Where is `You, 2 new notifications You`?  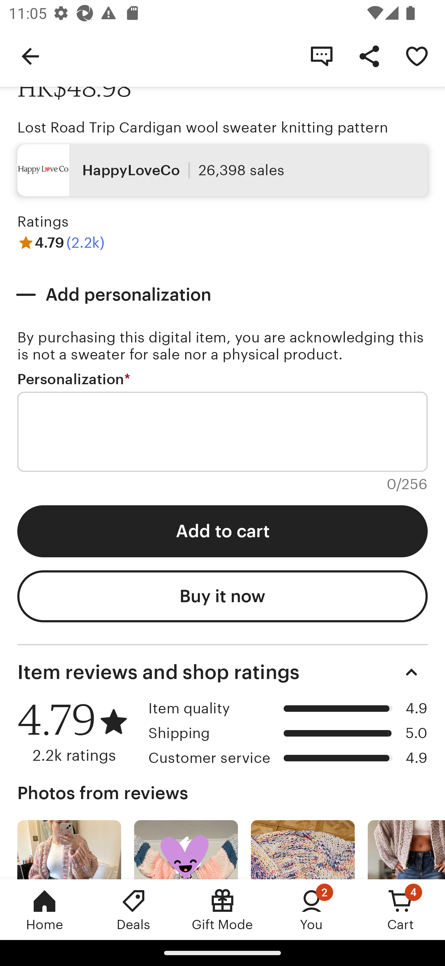
You, 2 new notifications You is located at coordinates (311, 909).